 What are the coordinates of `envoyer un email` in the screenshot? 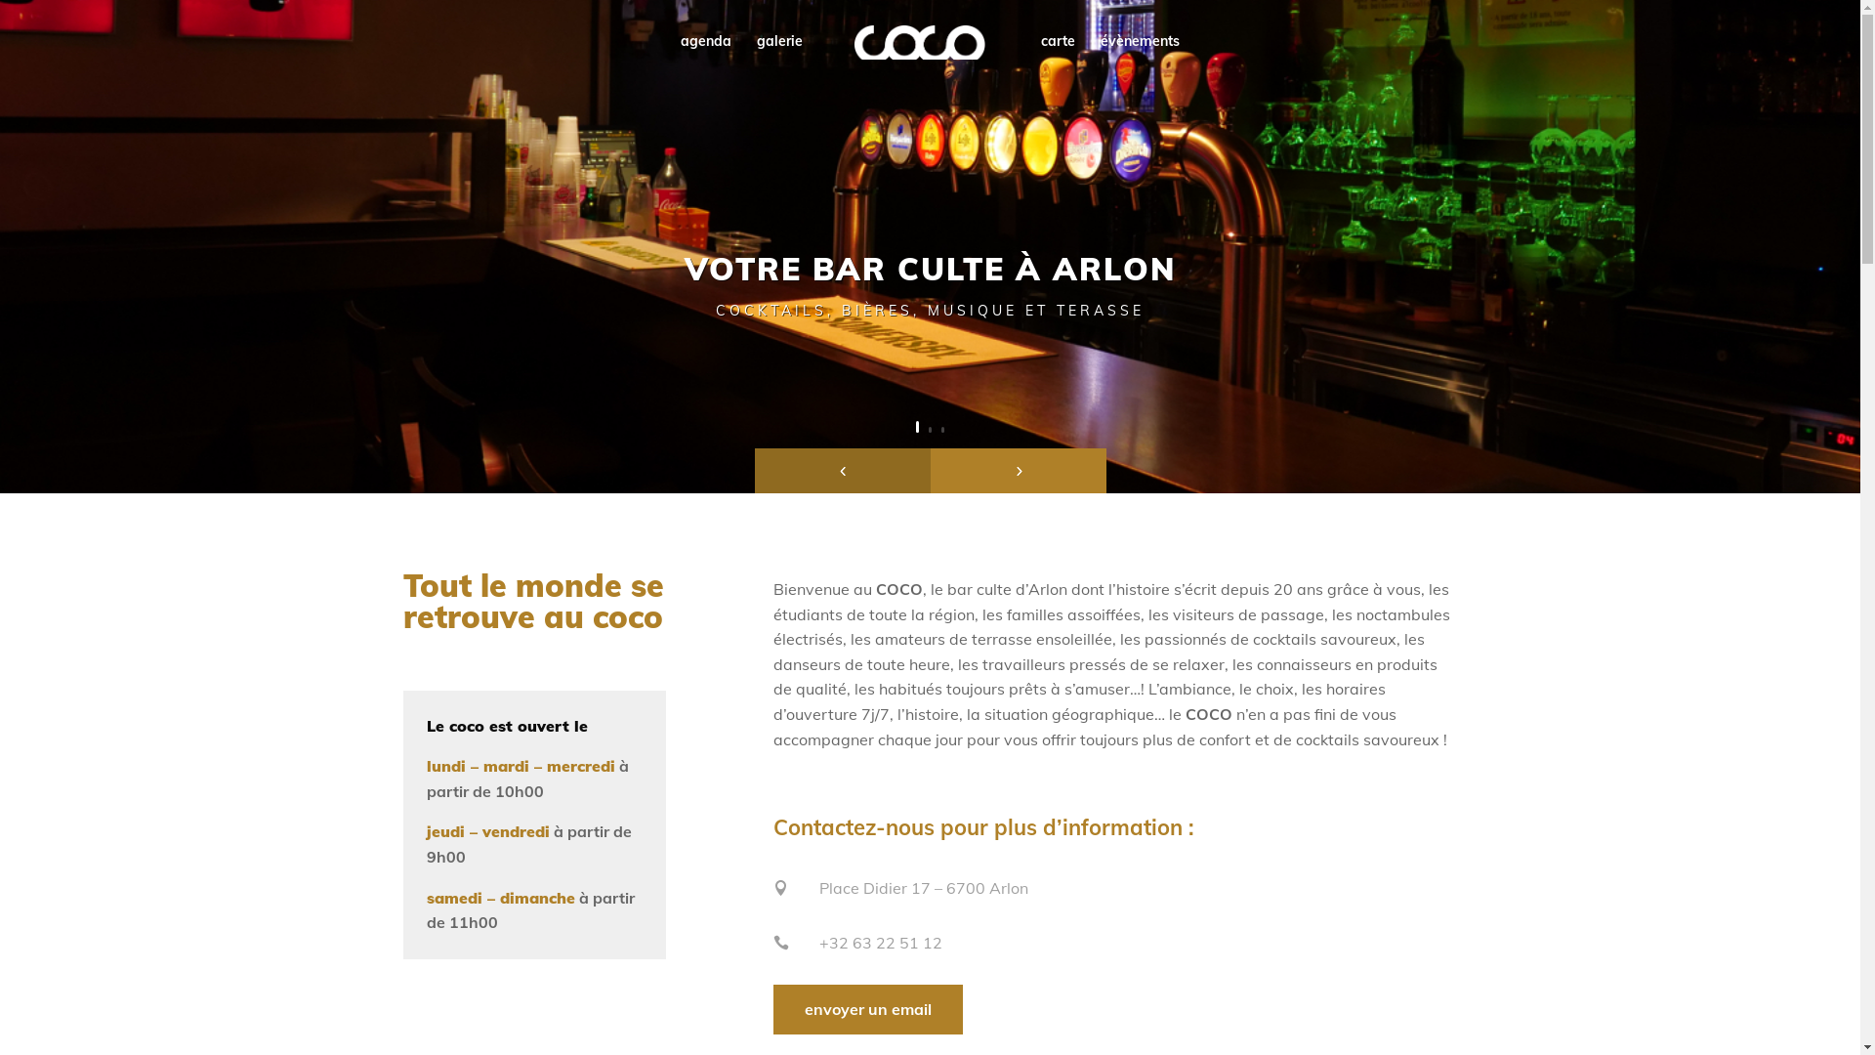 It's located at (868, 1010).